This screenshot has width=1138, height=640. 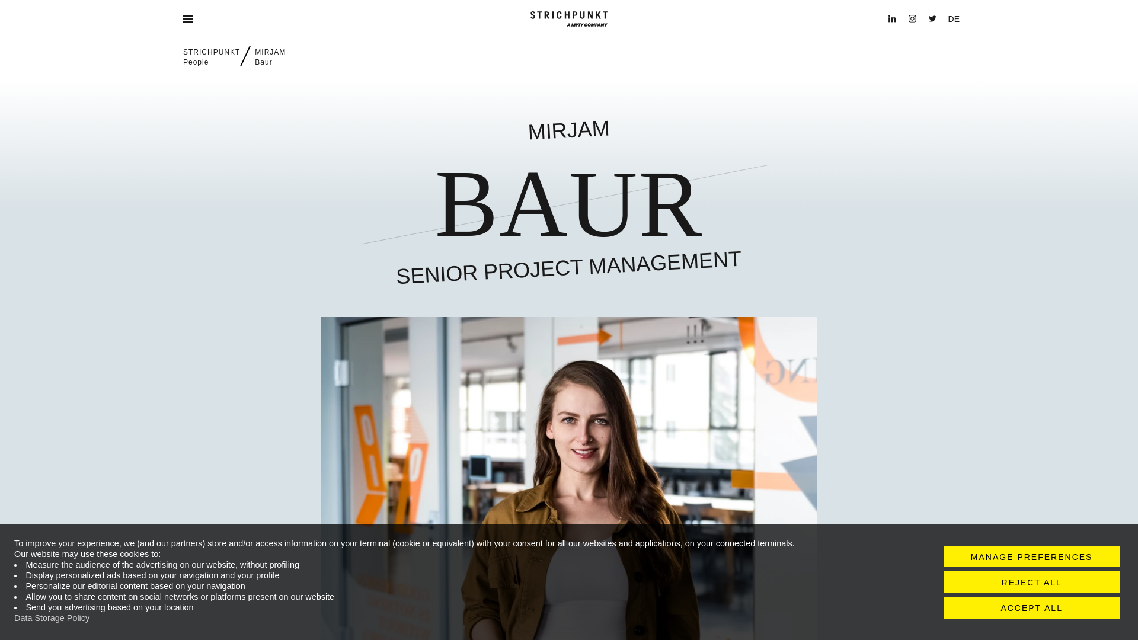 I want to click on Data Storage Policy, so click(x=52, y=617).